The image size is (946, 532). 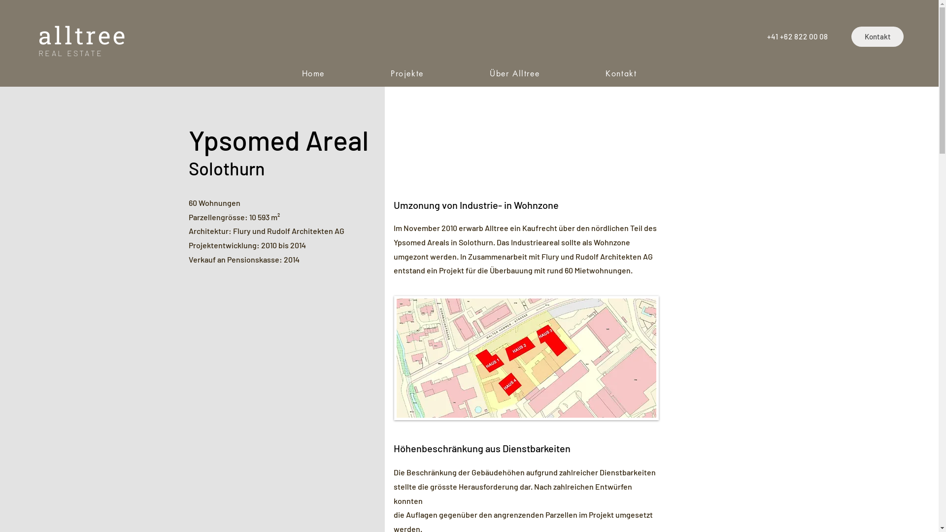 What do you see at coordinates (878, 36) in the screenshot?
I see `Kontakt` at bounding box center [878, 36].